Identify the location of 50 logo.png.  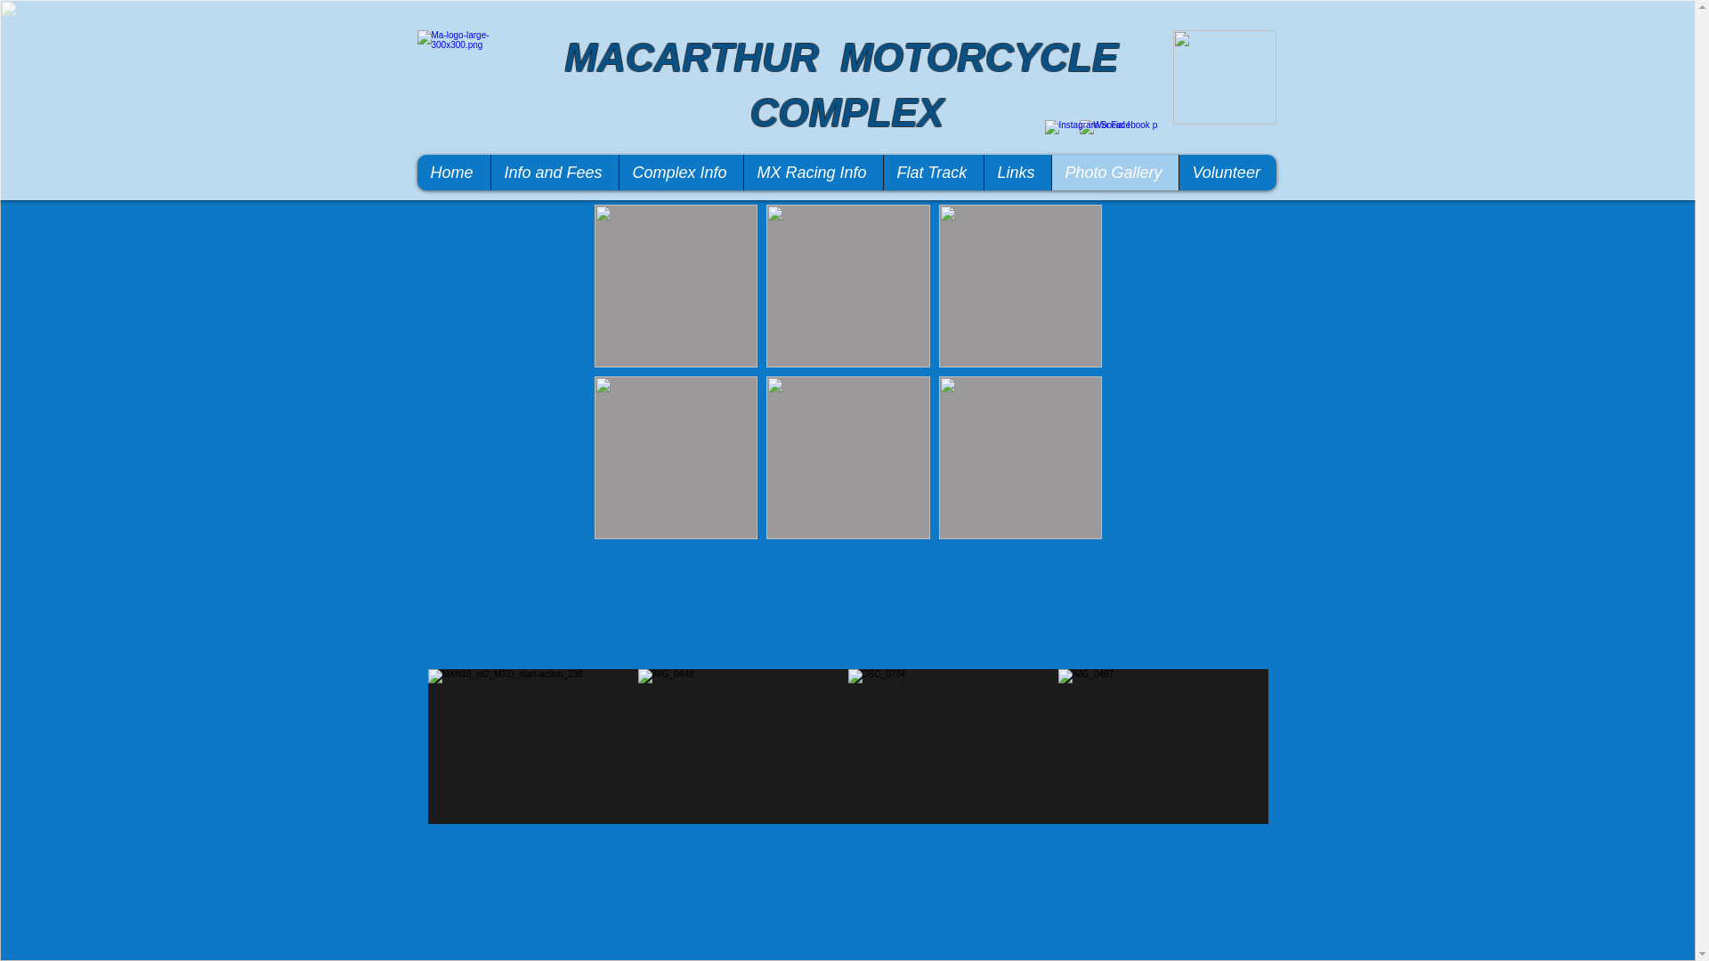
(1225, 77).